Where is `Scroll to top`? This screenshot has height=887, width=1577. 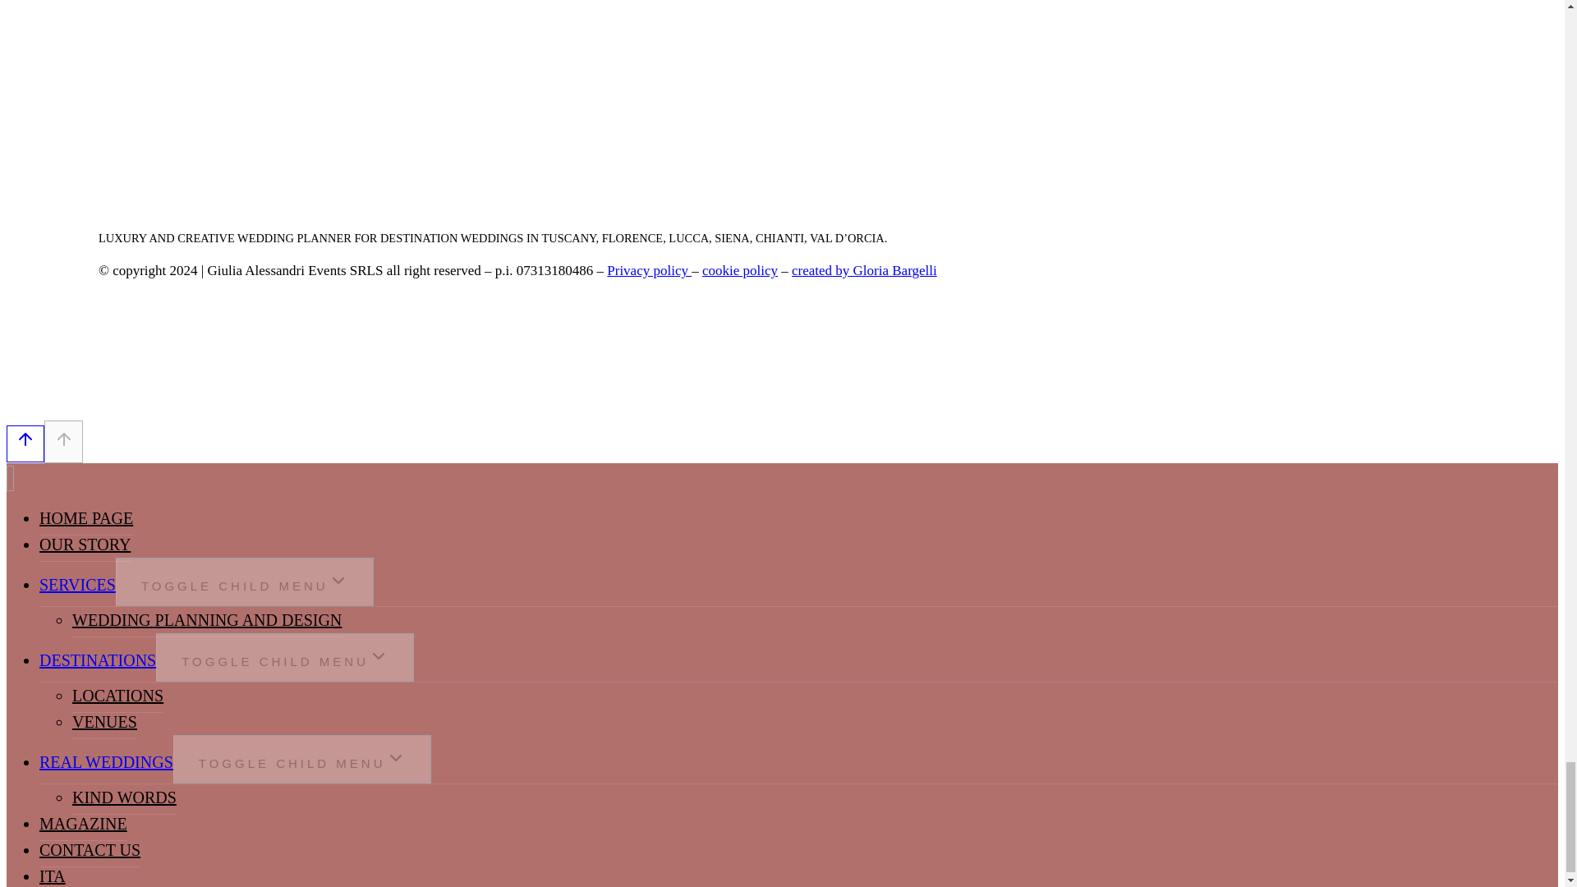 Scroll to top is located at coordinates (25, 443).